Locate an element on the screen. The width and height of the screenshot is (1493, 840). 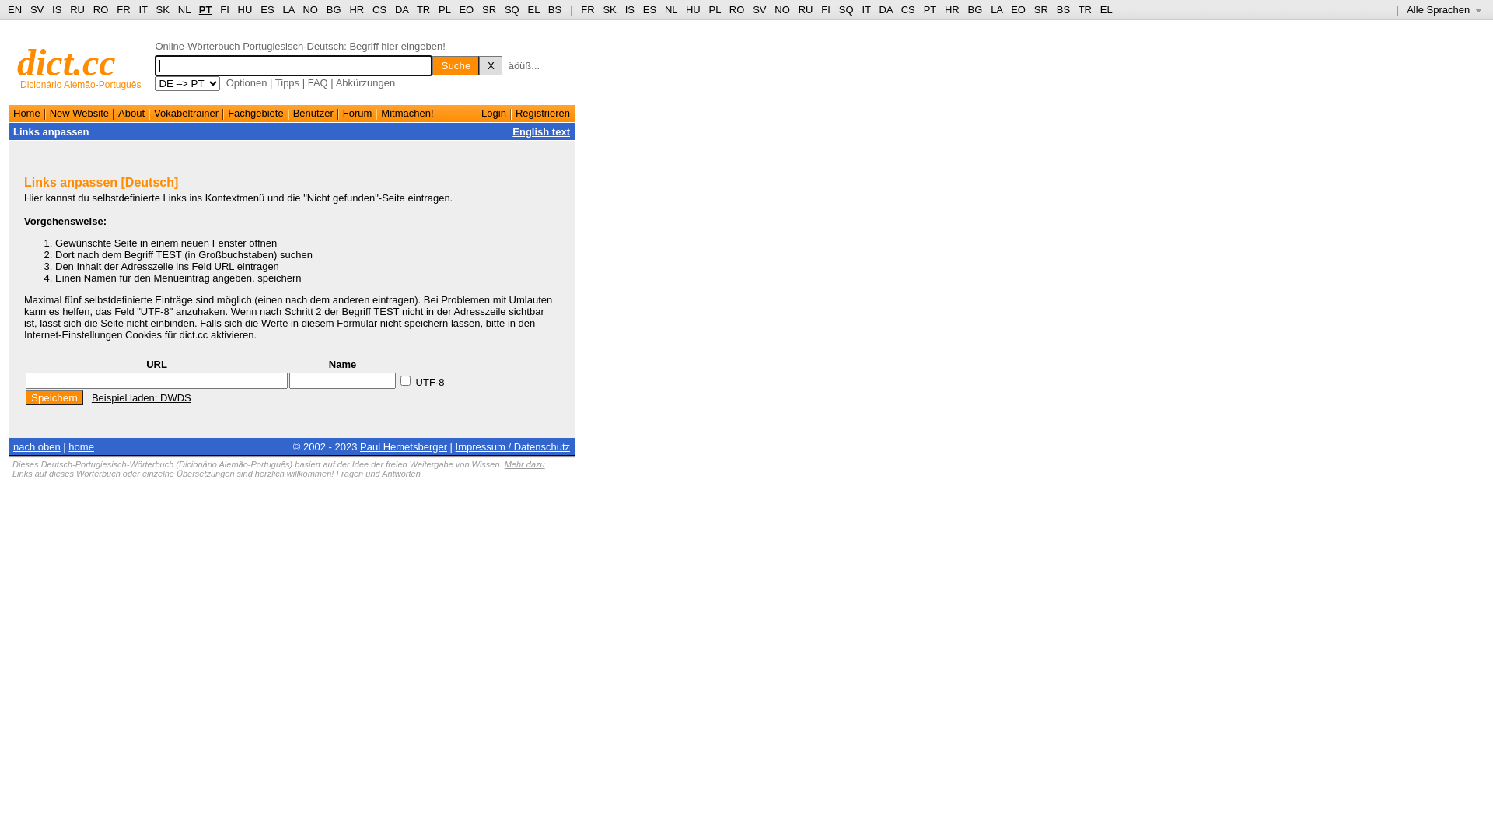
Registrieren is located at coordinates (543, 114).